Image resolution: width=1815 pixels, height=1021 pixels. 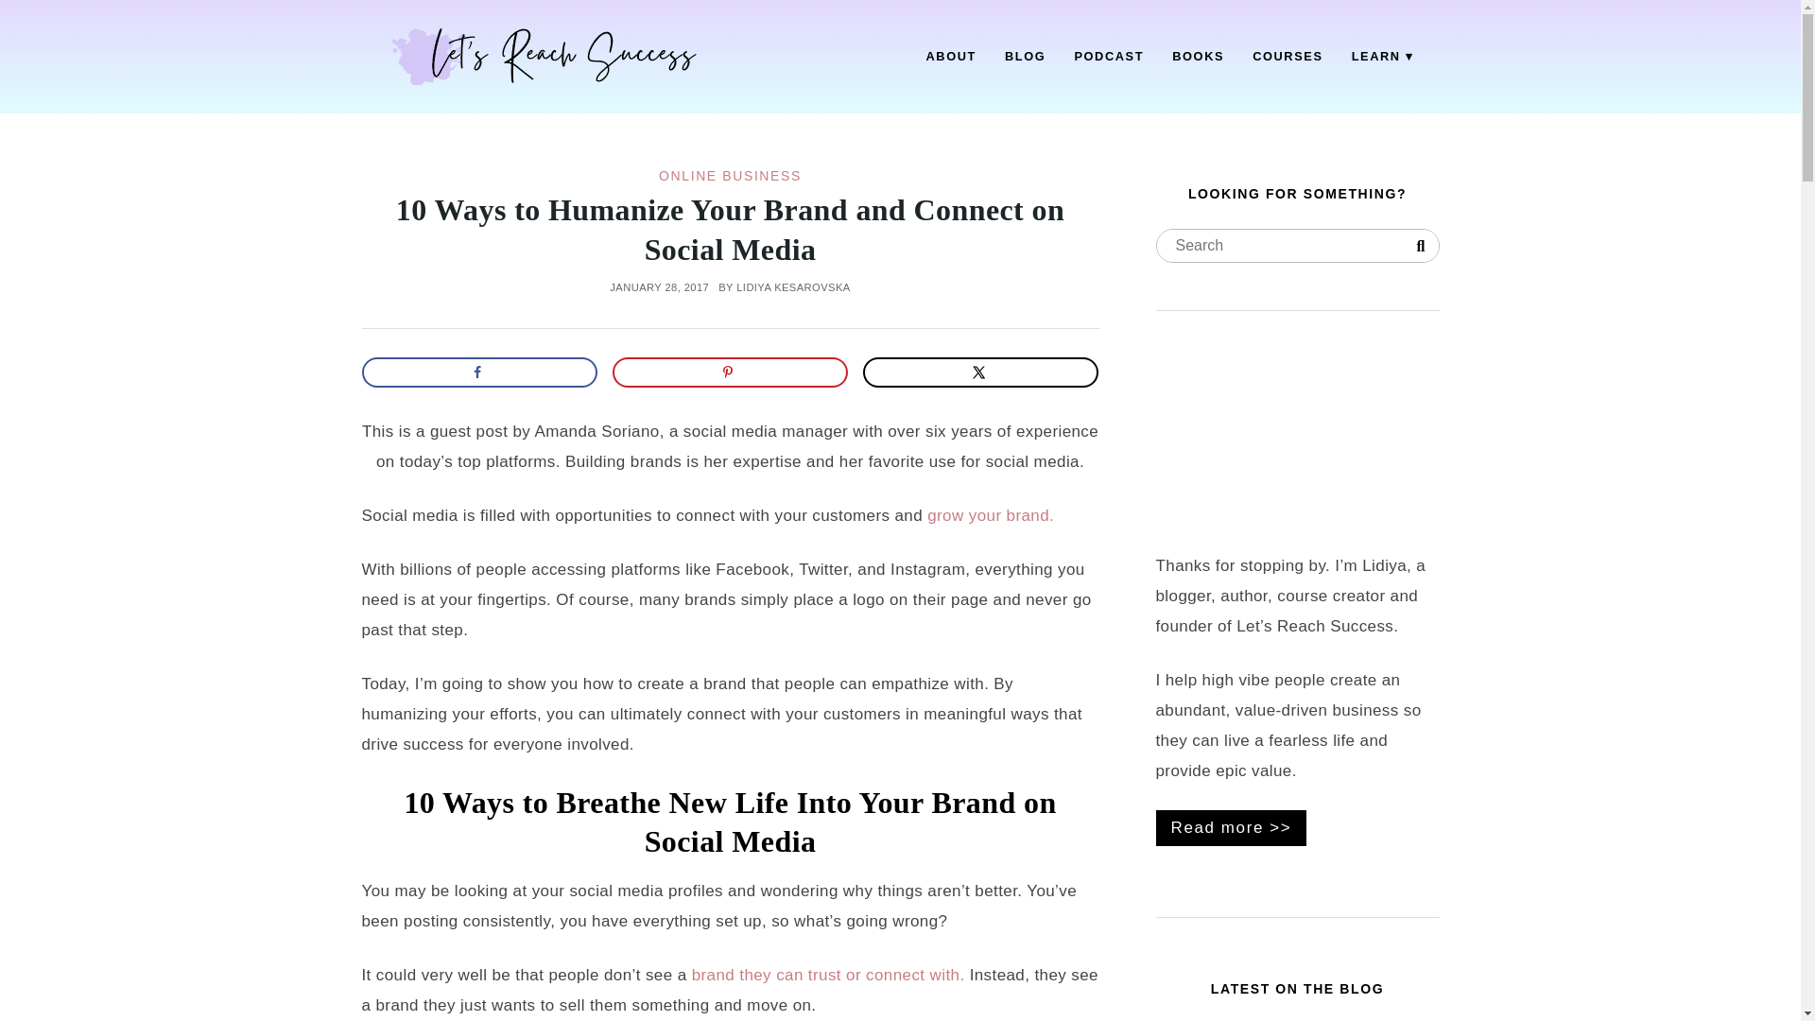 I want to click on COURSES, so click(x=1288, y=57).